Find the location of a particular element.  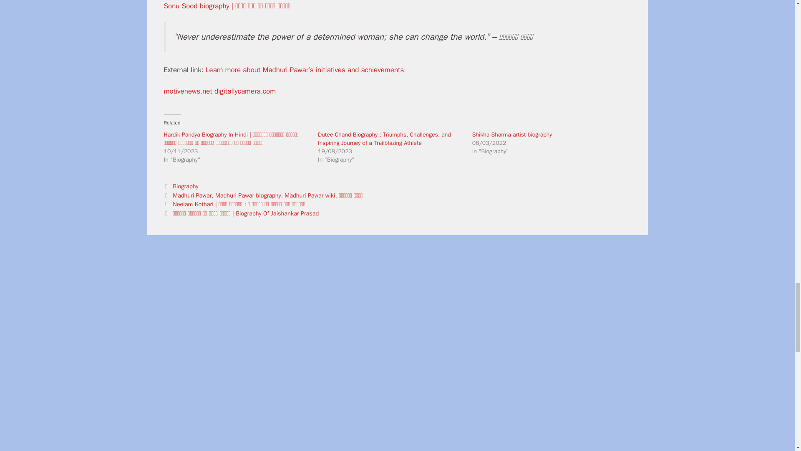

Madhuri Pawar wiki is located at coordinates (310, 195).